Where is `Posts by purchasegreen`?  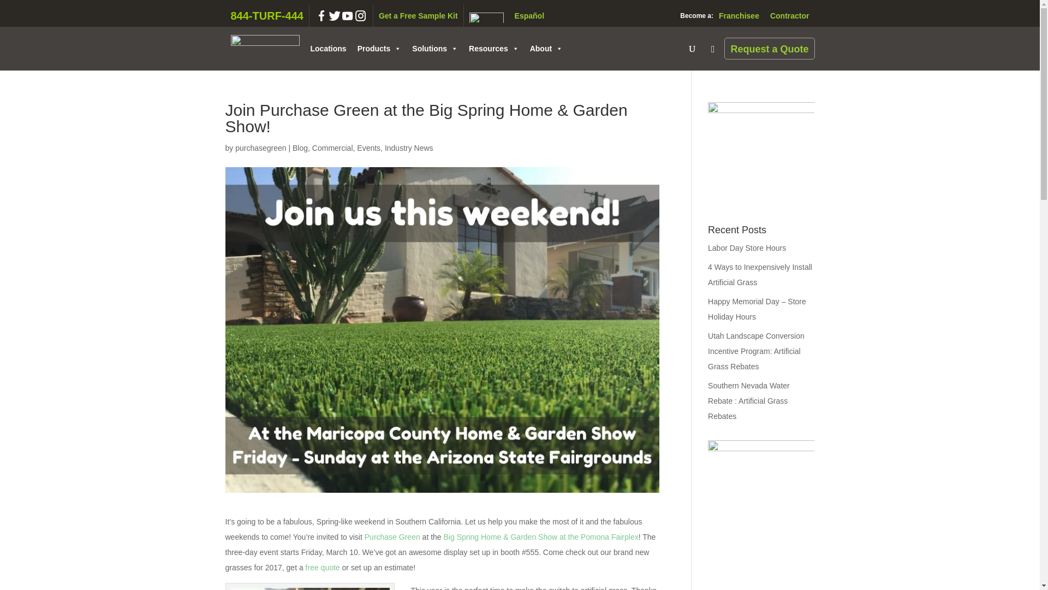
Posts by purchasegreen is located at coordinates (260, 147).